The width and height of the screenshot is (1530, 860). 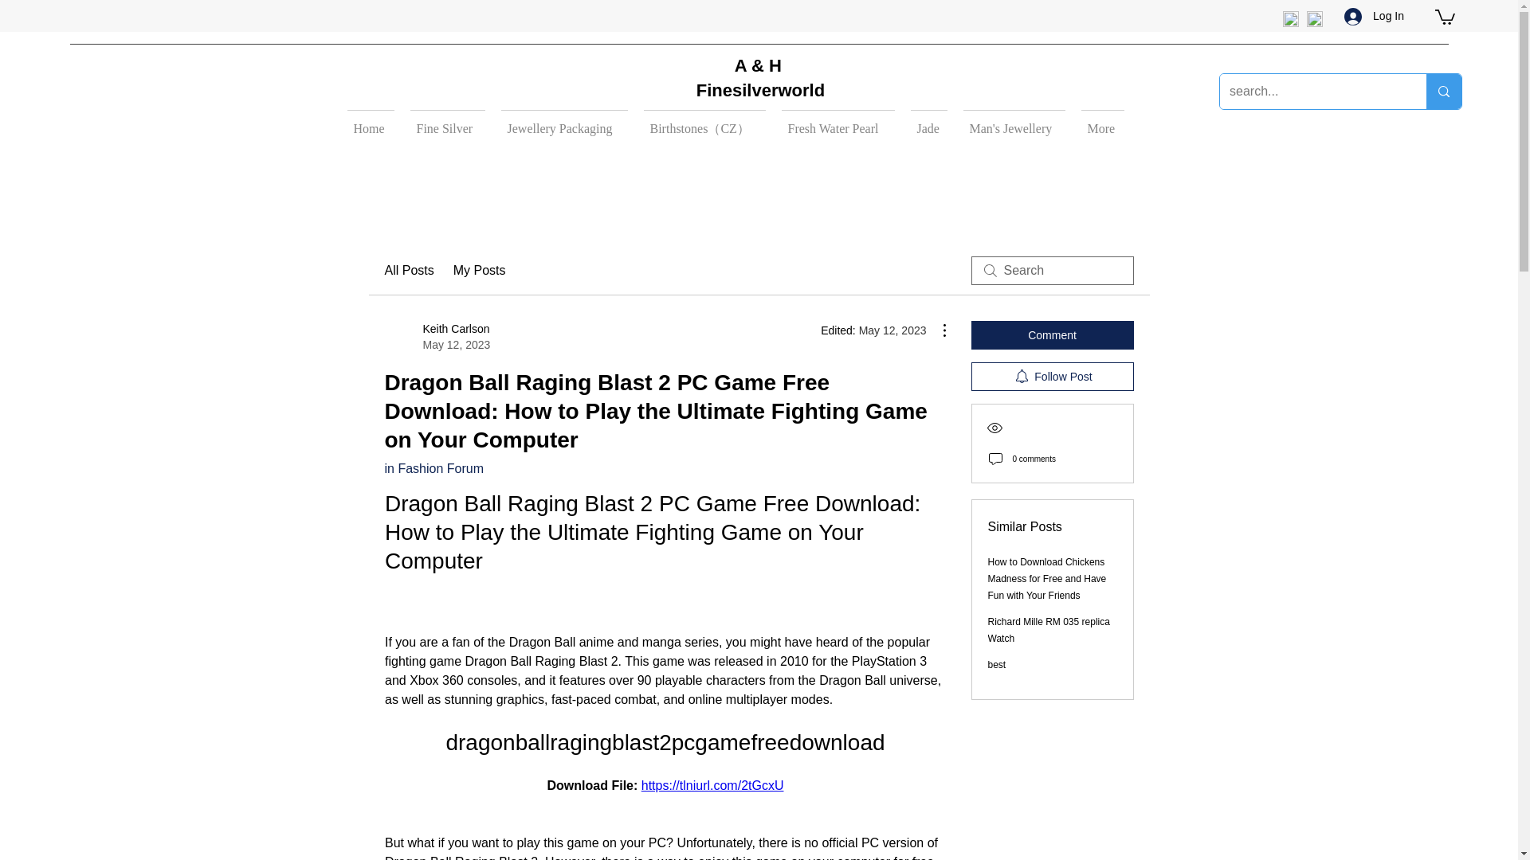 What do you see at coordinates (563, 122) in the screenshot?
I see `Jewellery Packaging` at bounding box center [563, 122].